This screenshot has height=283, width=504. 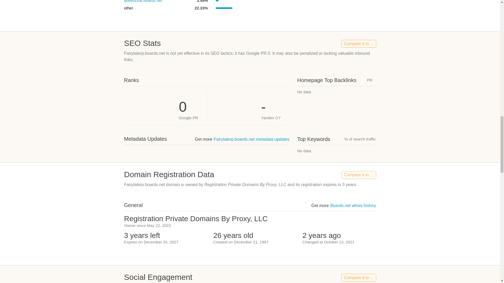 I want to click on queenchat.boards.net, so click(x=143, y=1).